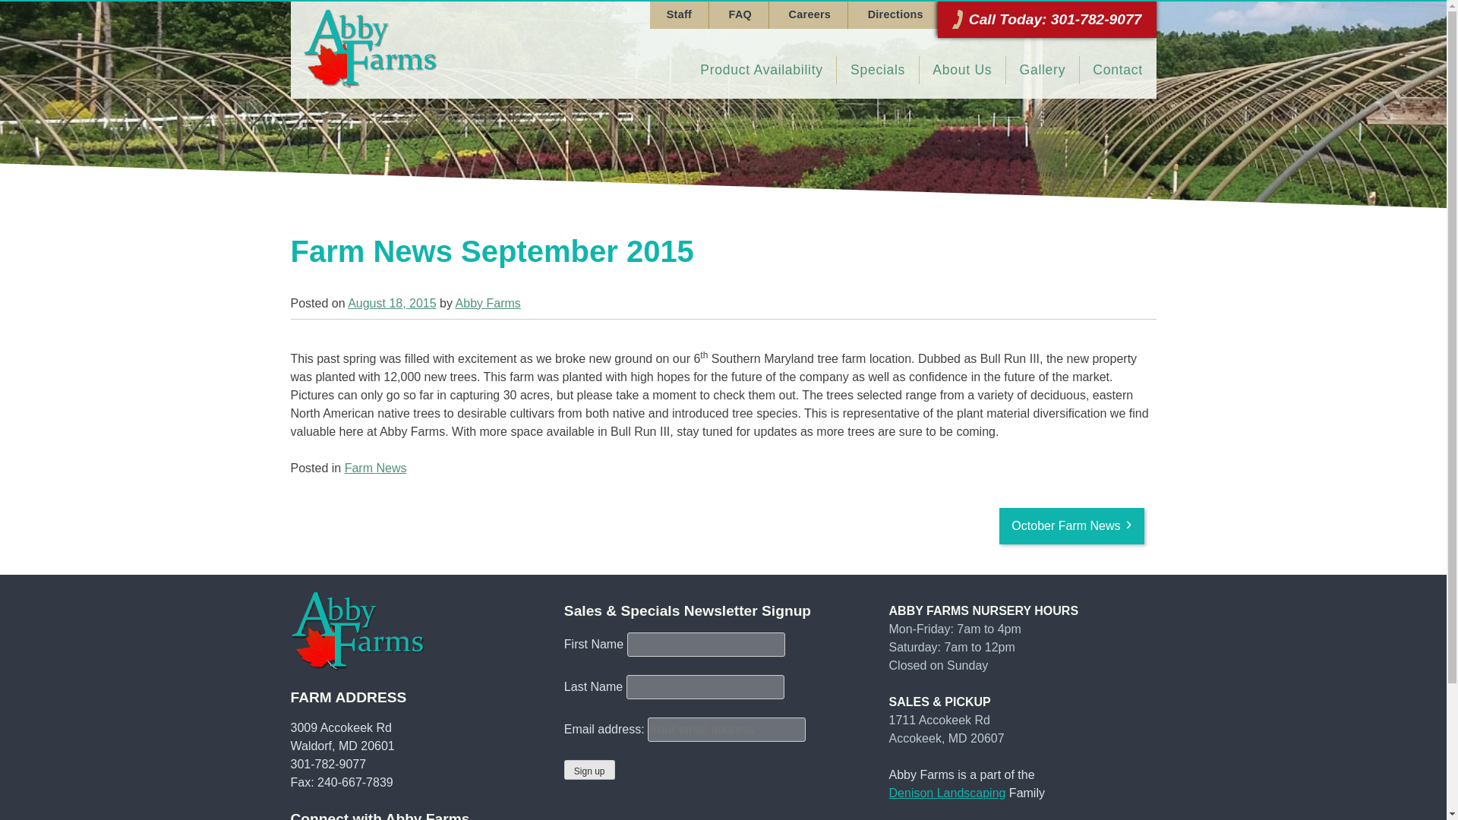  What do you see at coordinates (1118, 70) in the screenshot?
I see `Contact` at bounding box center [1118, 70].